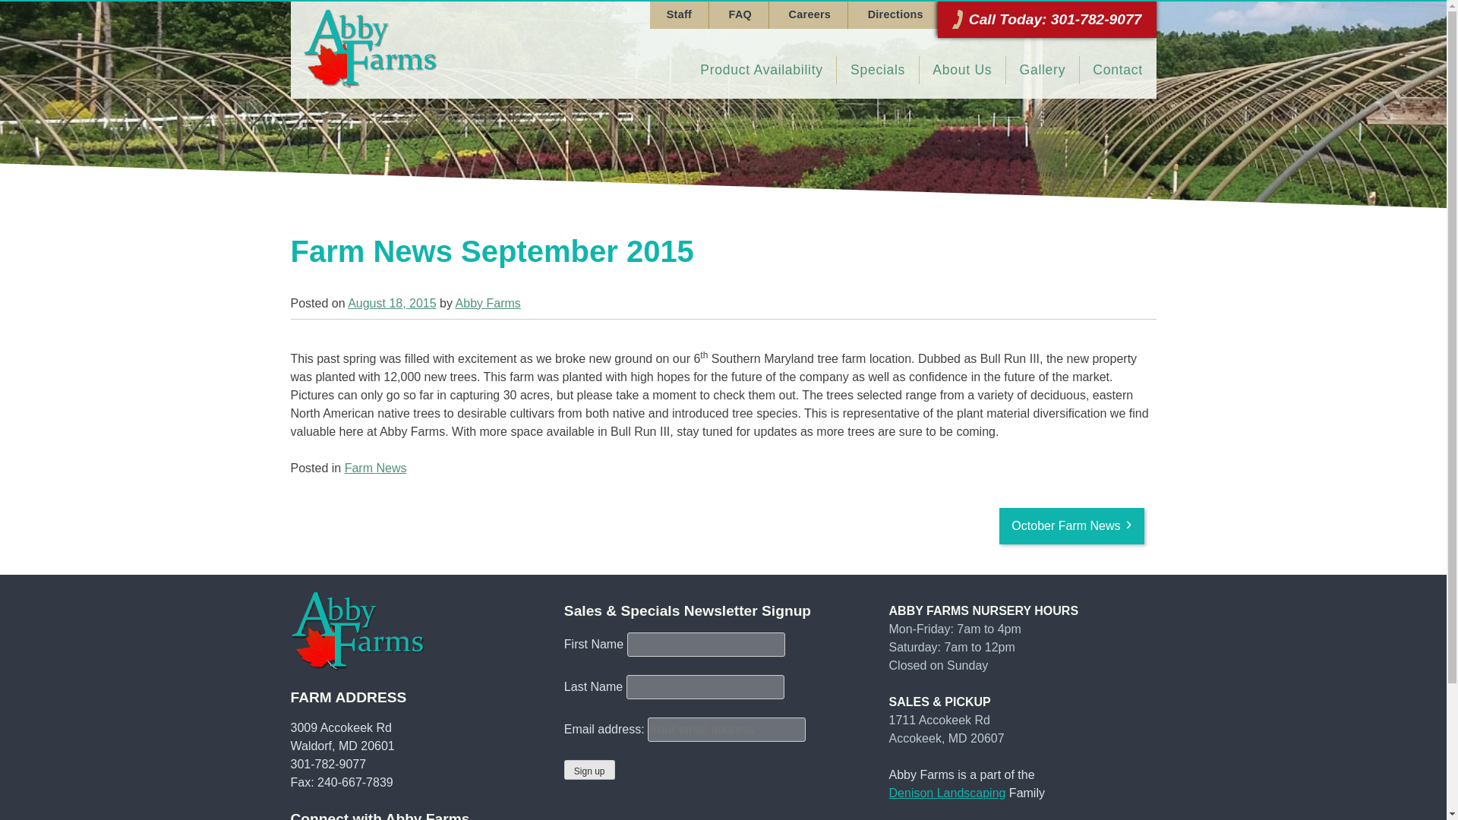  What do you see at coordinates (1118, 70) in the screenshot?
I see `Contact` at bounding box center [1118, 70].